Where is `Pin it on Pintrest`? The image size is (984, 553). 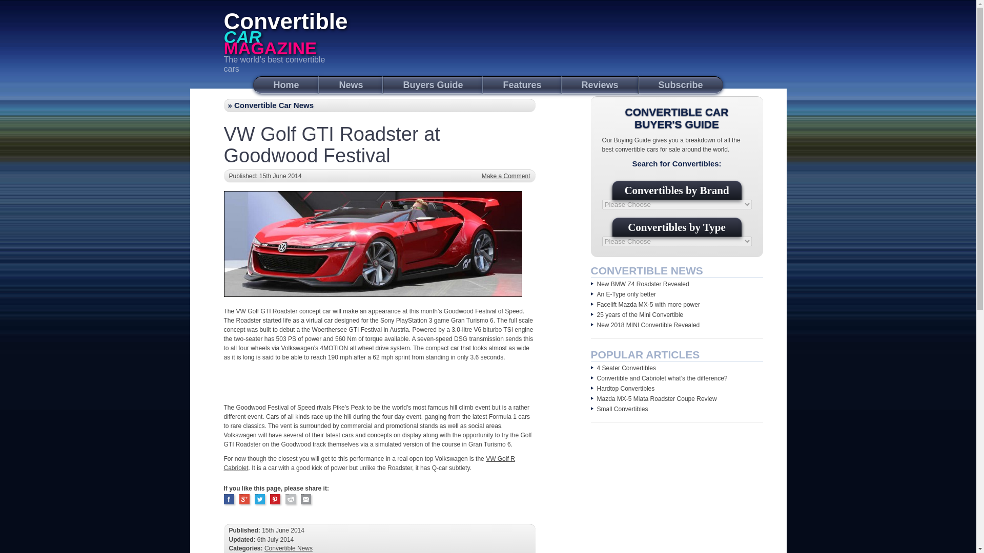 Pin it on Pintrest is located at coordinates (275, 499).